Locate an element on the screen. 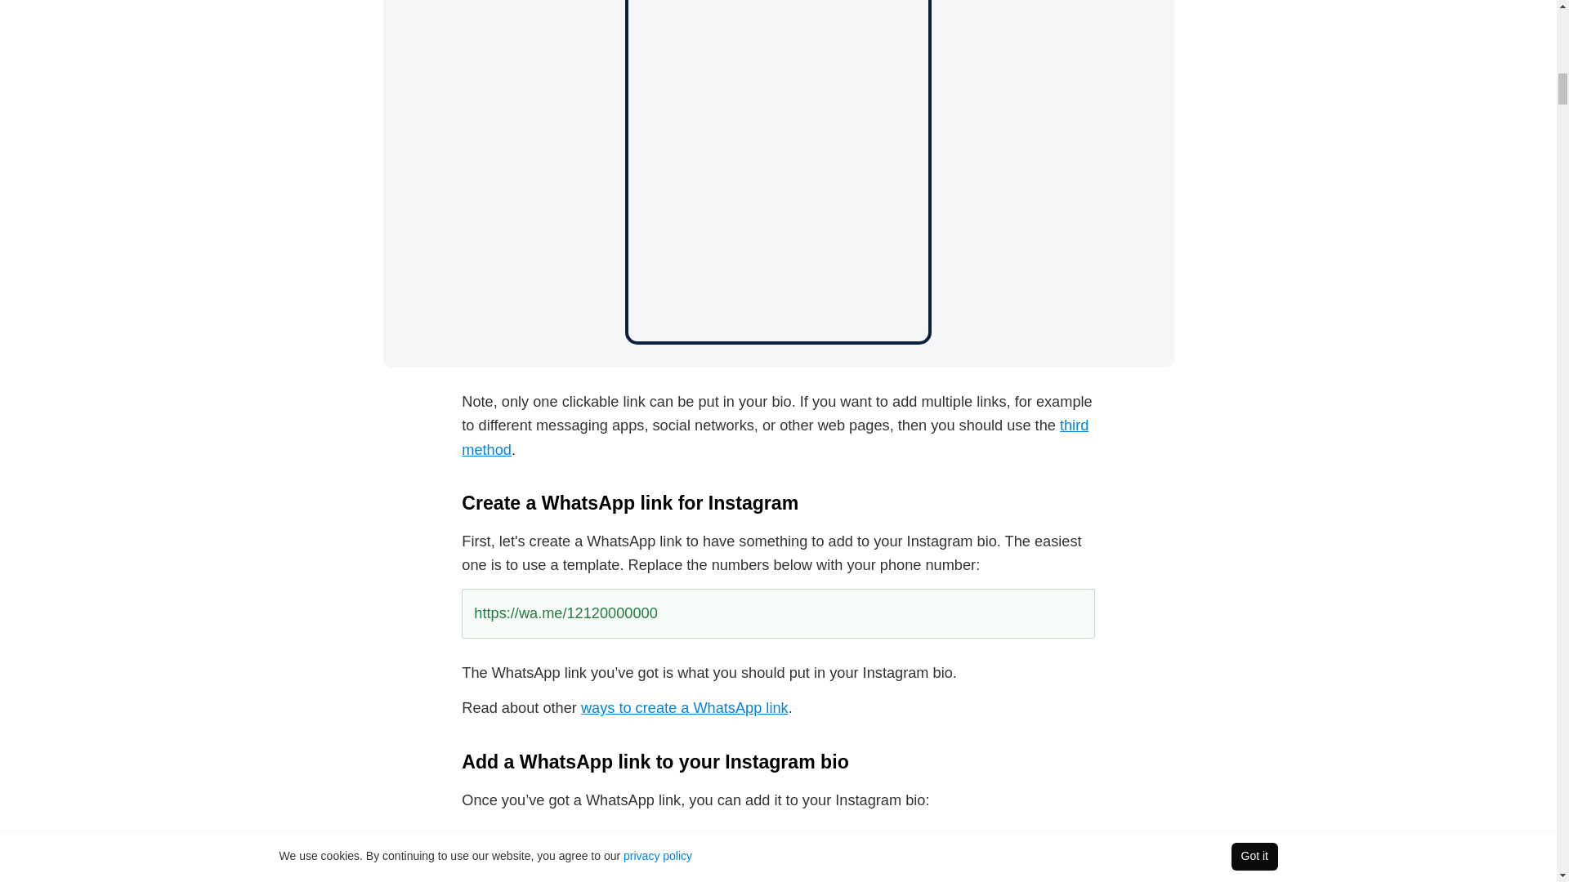  third method is located at coordinates (775, 437).